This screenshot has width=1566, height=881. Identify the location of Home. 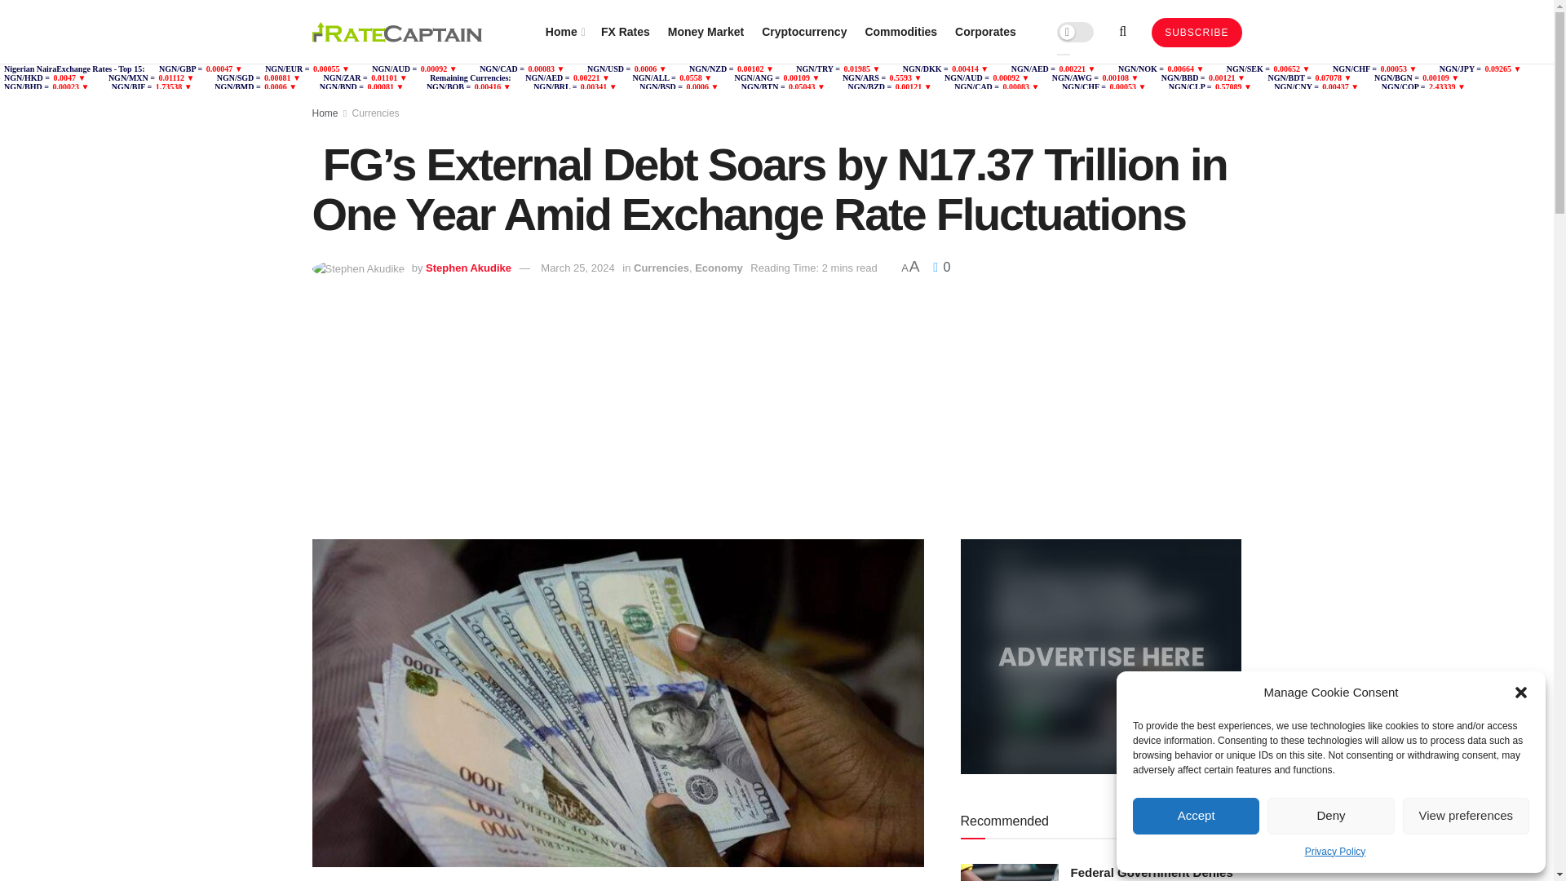
(325, 113).